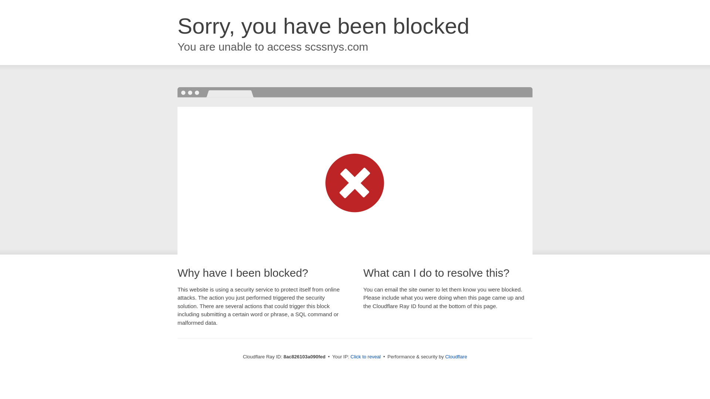 The height and width of the screenshot is (399, 710). Describe the element at coordinates (365, 357) in the screenshot. I see `Click to reveal` at that location.